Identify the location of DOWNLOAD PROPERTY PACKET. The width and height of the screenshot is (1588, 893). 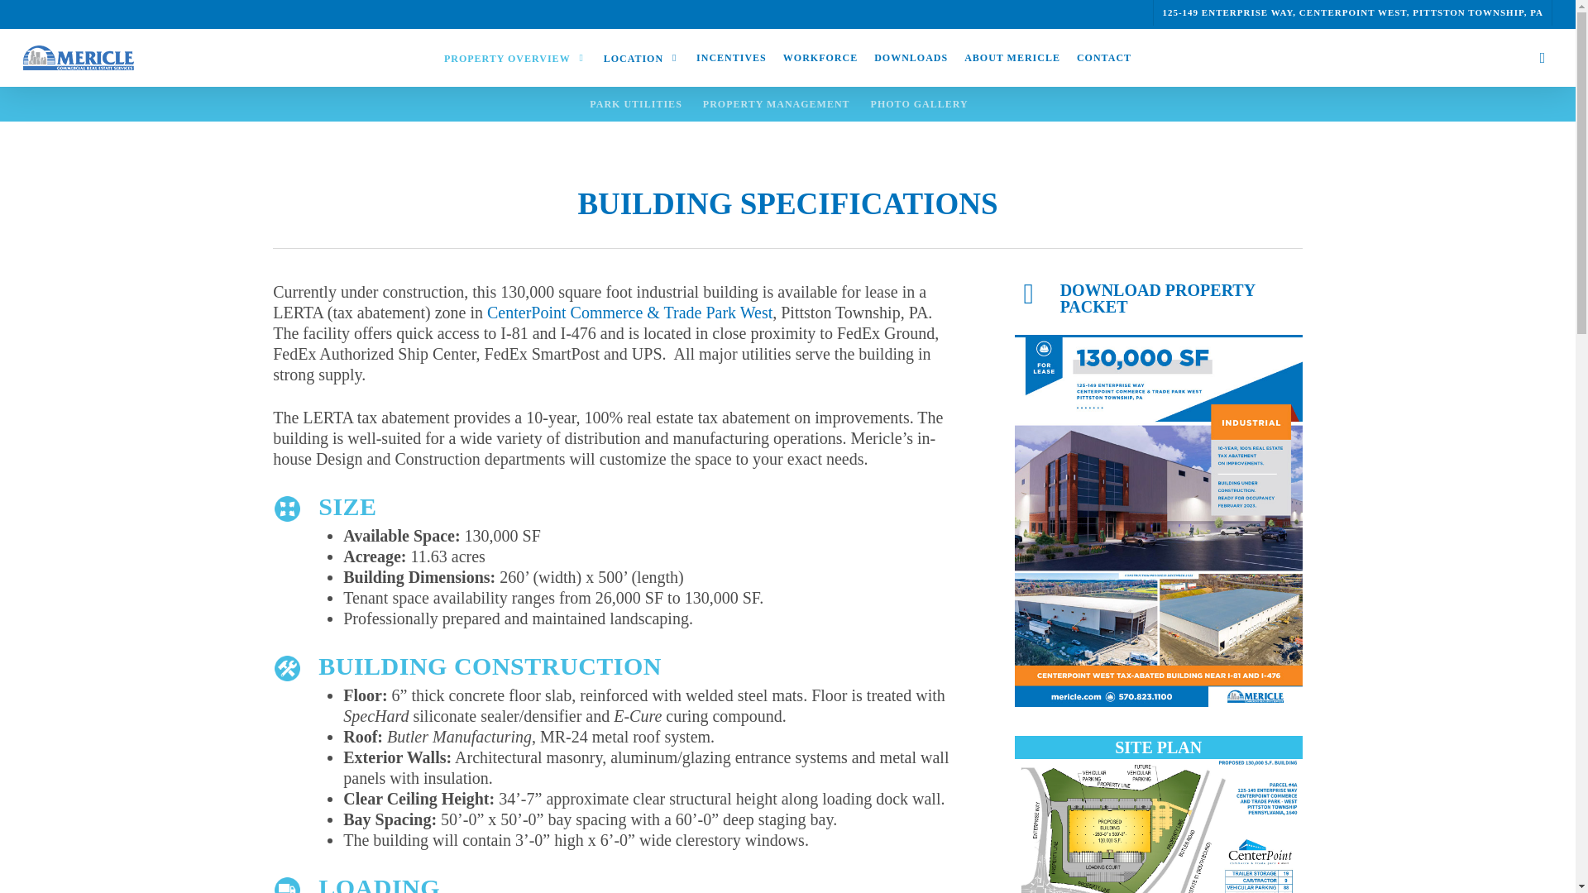
(1158, 298).